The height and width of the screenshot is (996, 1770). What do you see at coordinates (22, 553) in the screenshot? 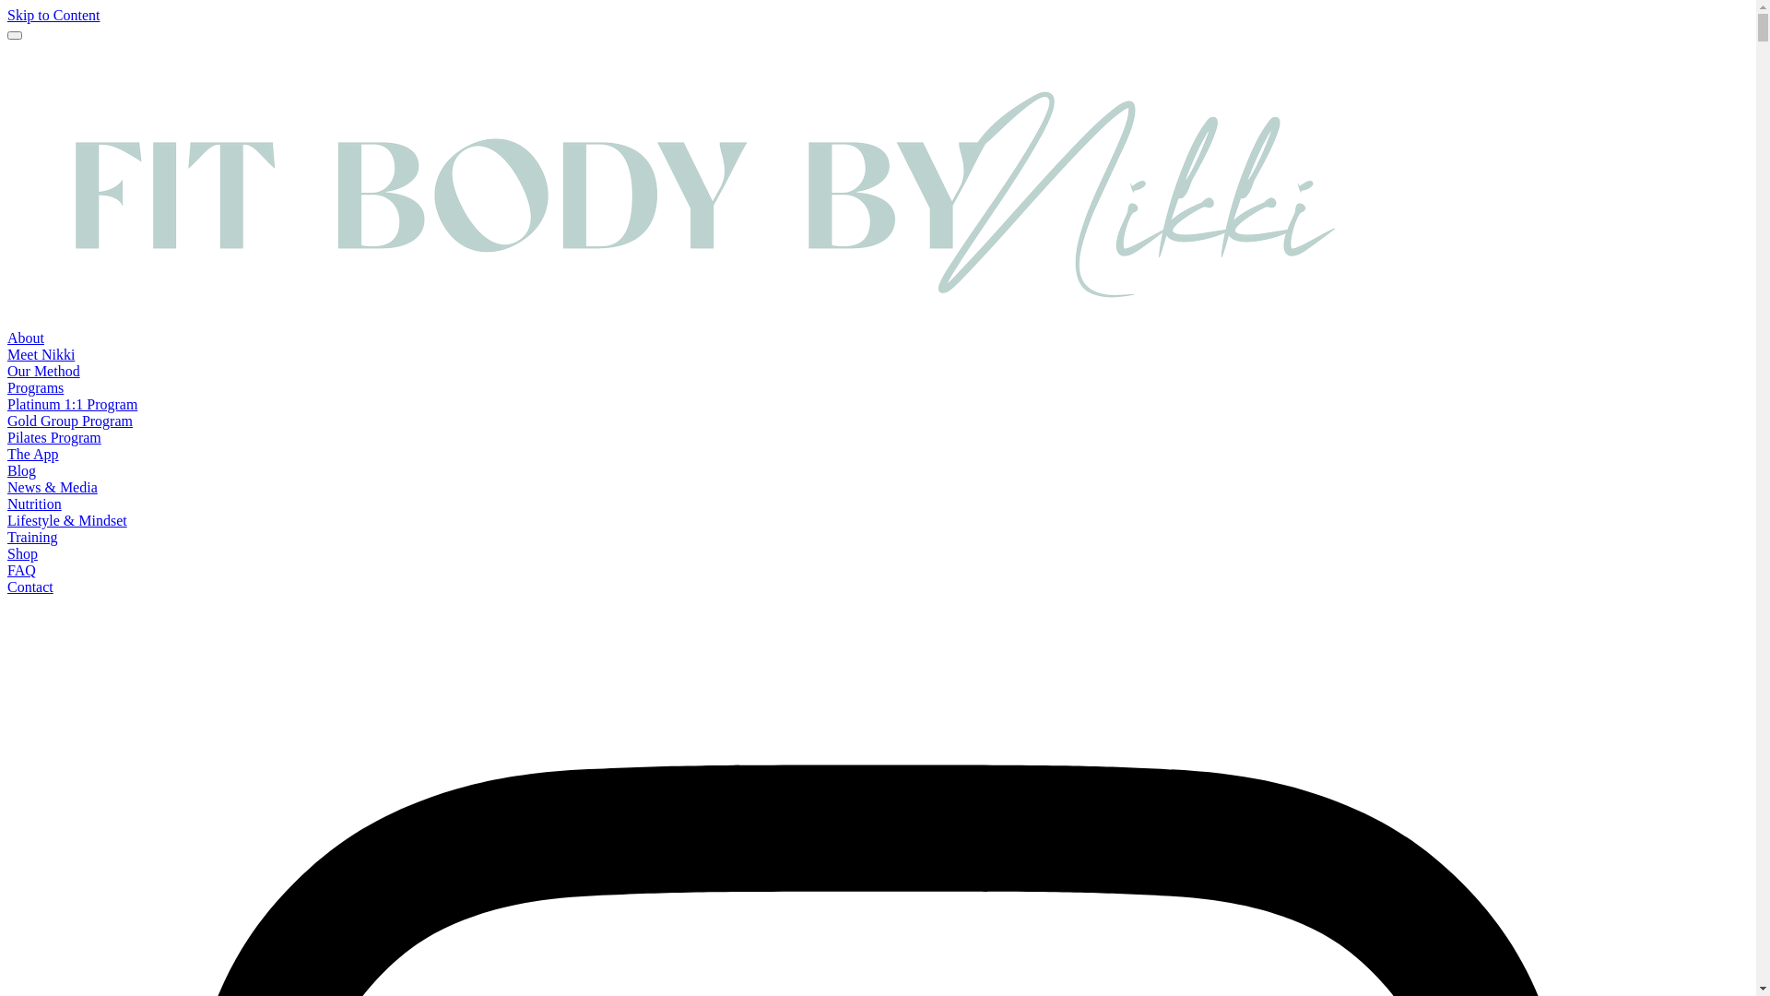
I see `Shop` at bounding box center [22, 553].